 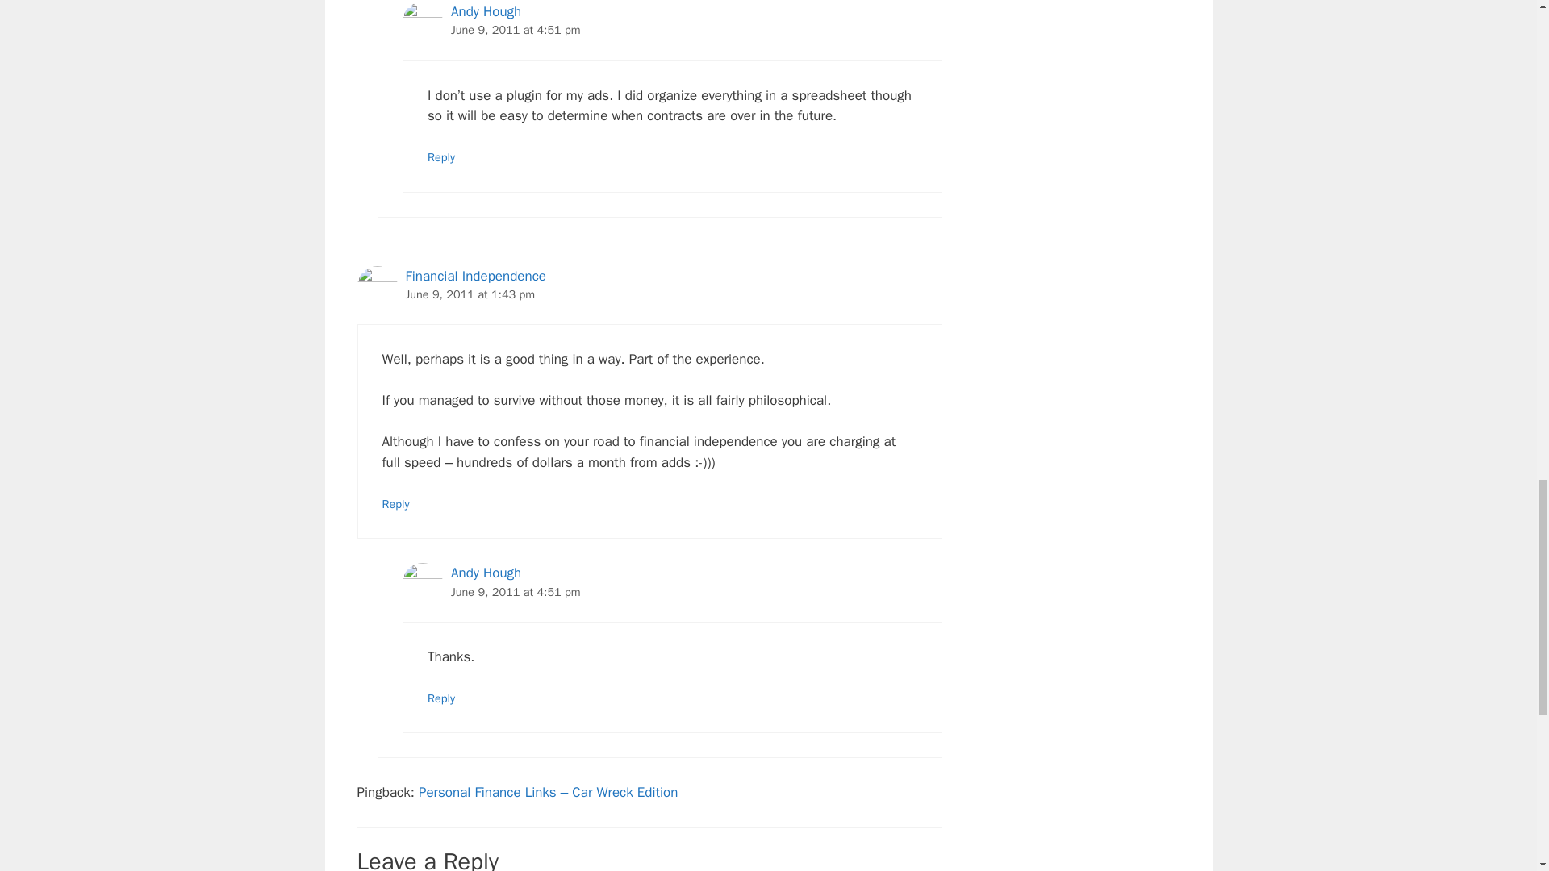 I want to click on Andy Hough, so click(x=486, y=11).